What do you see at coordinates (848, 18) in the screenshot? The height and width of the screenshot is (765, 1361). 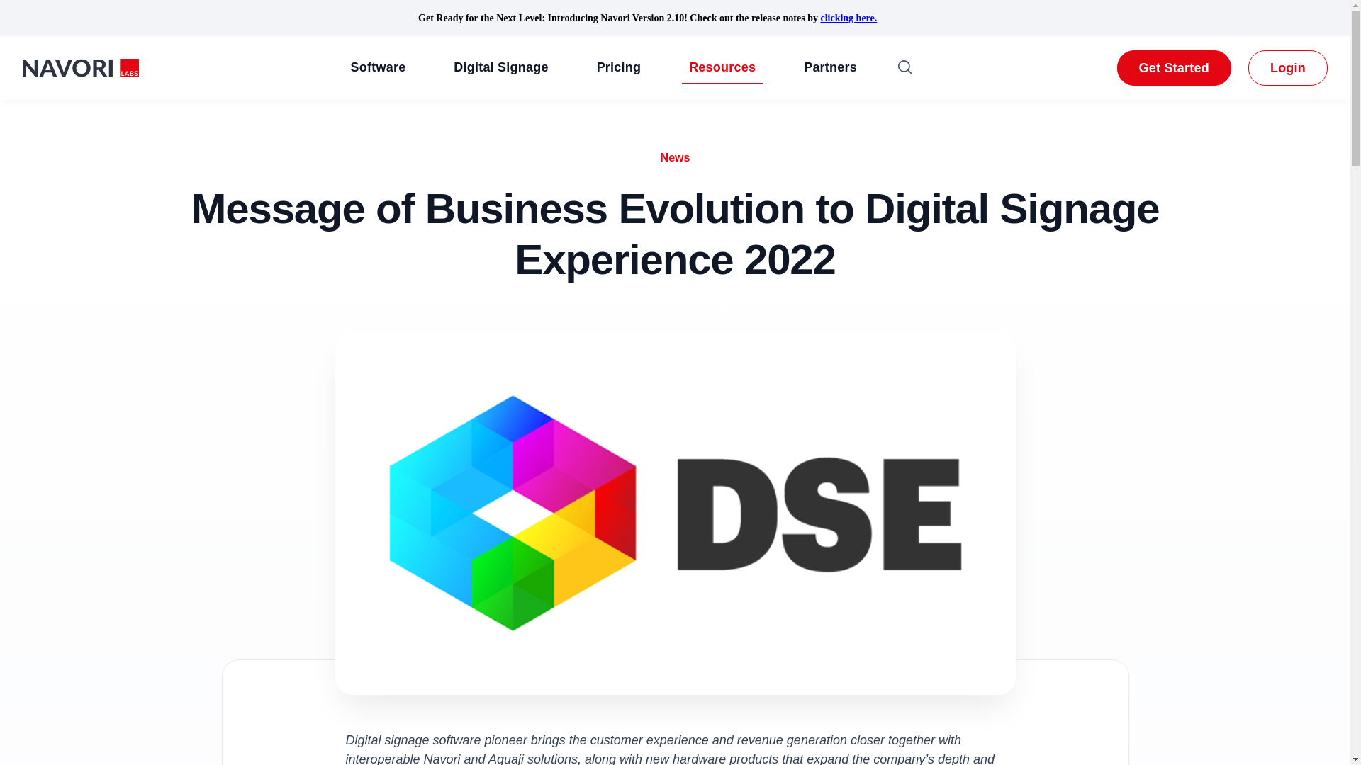 I see `clicking here.` at bounding box center [848, 18].